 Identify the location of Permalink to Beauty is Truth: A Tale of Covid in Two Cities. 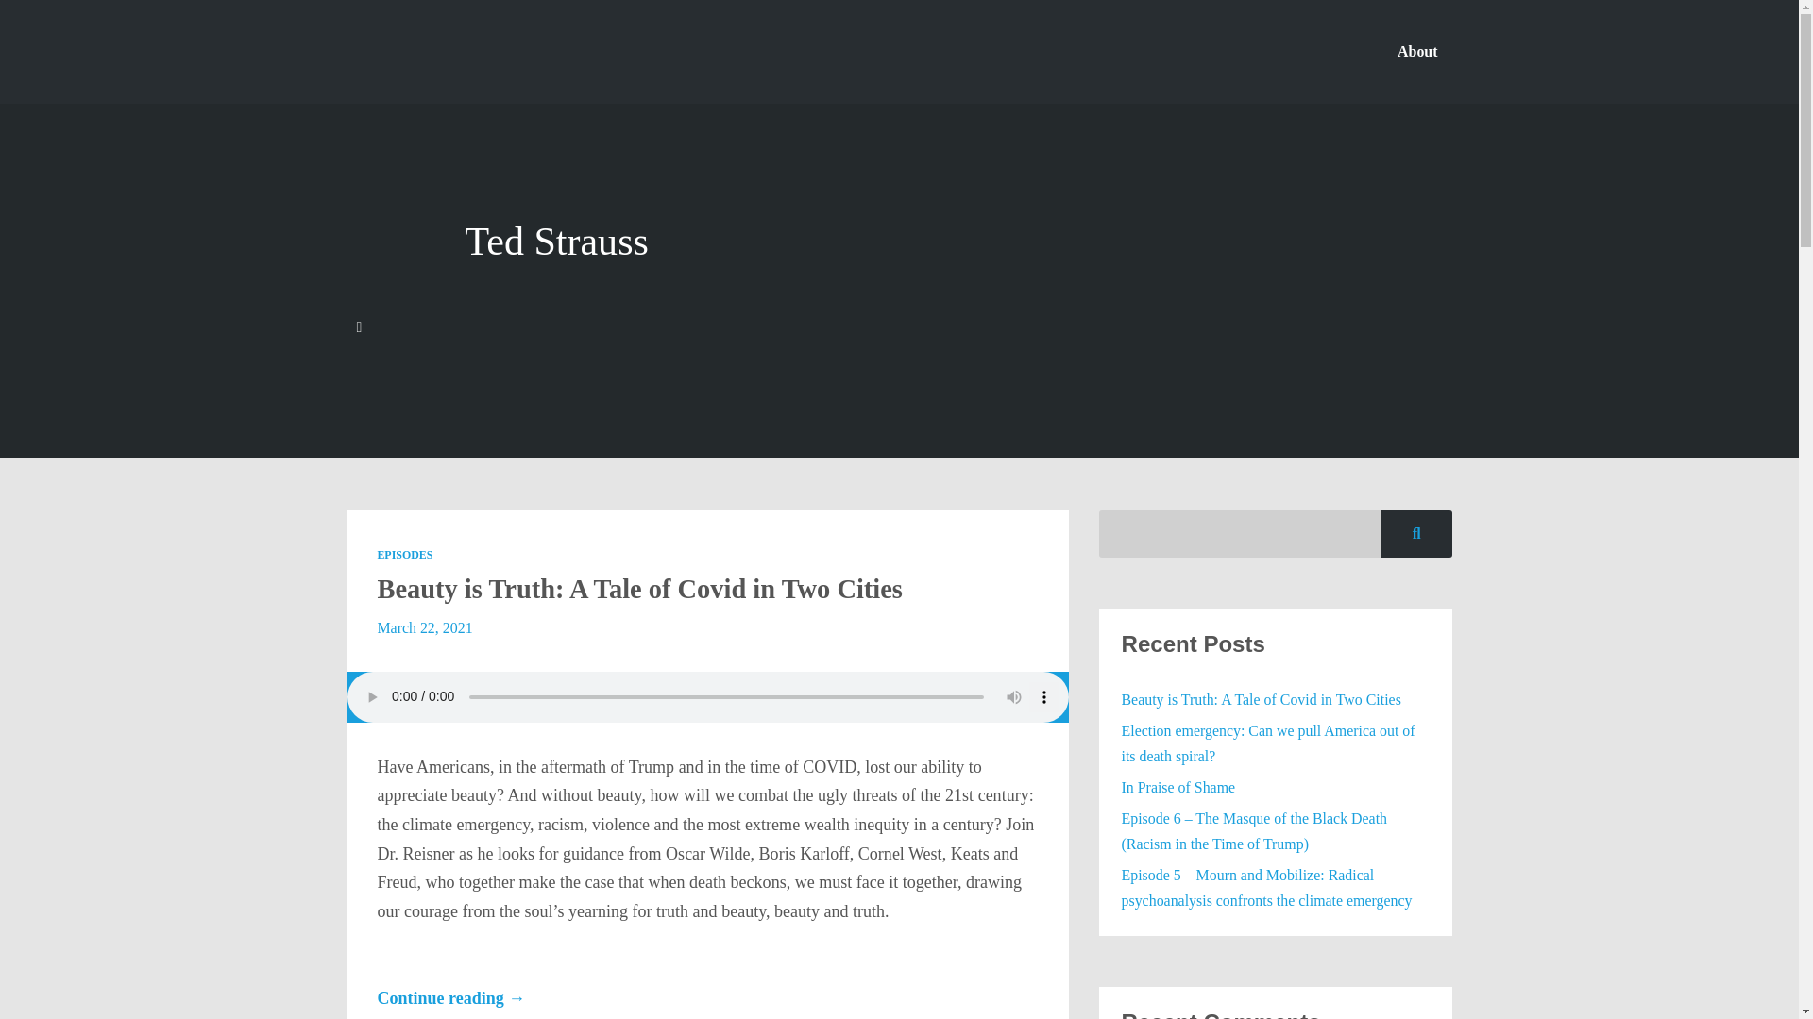
(638, 589).